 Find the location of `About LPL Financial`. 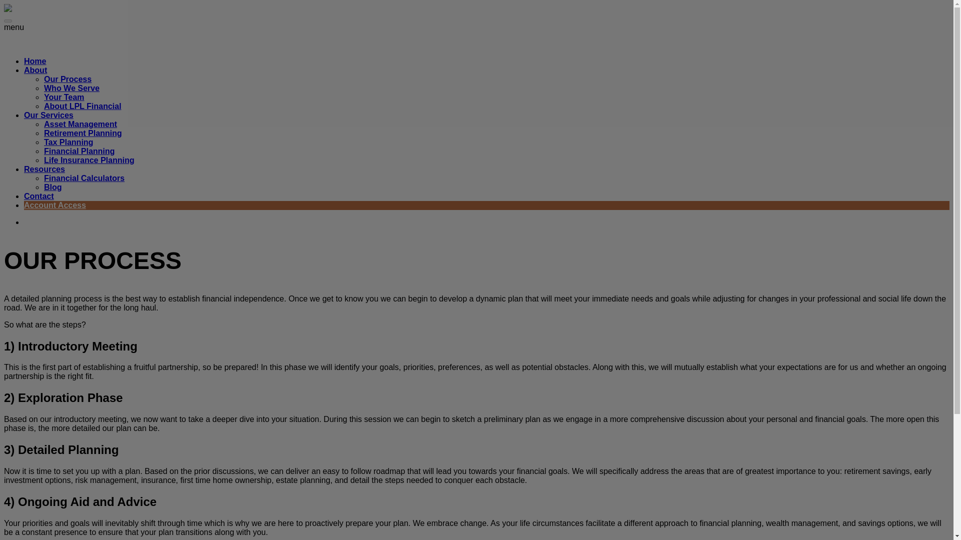

About LPL Financial is located at coordinates (82, 106).